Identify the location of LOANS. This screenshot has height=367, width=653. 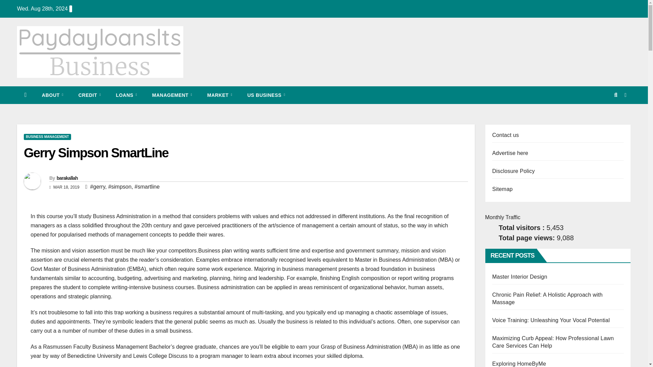
(127, 95).